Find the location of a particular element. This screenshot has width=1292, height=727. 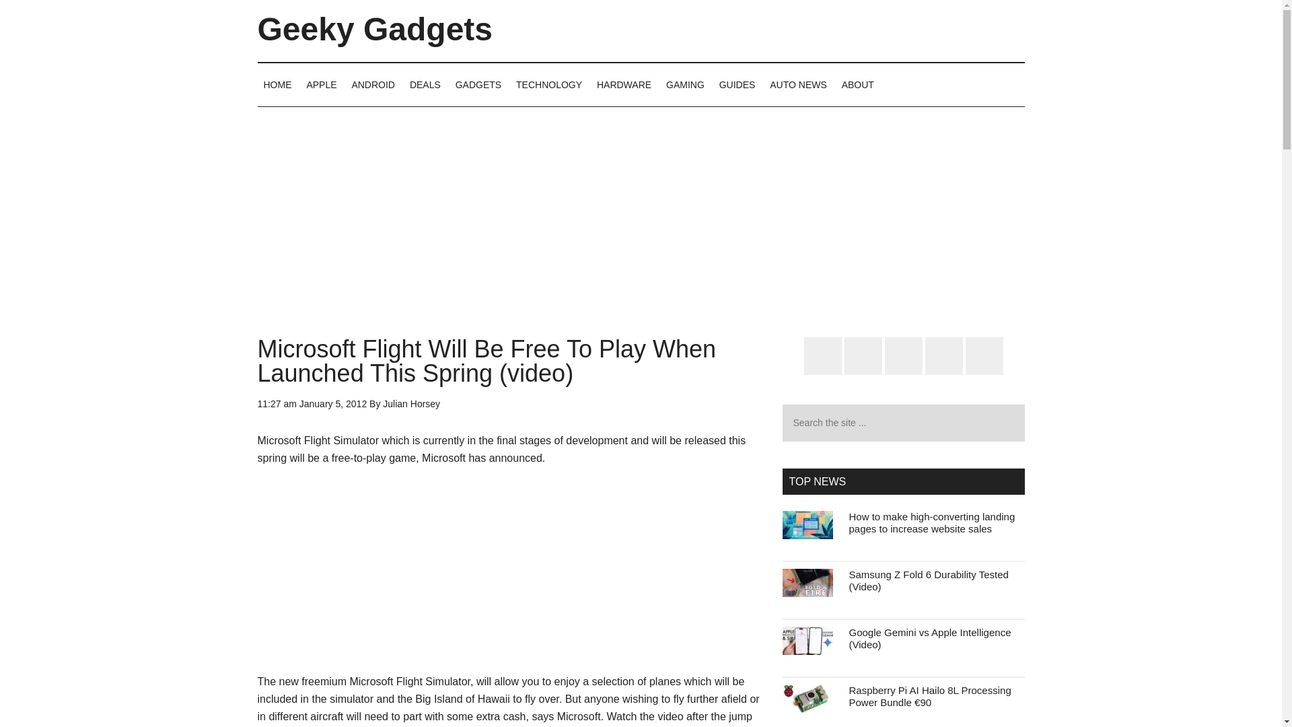

Geeky Gadgets is located at coordinates (374, 30).